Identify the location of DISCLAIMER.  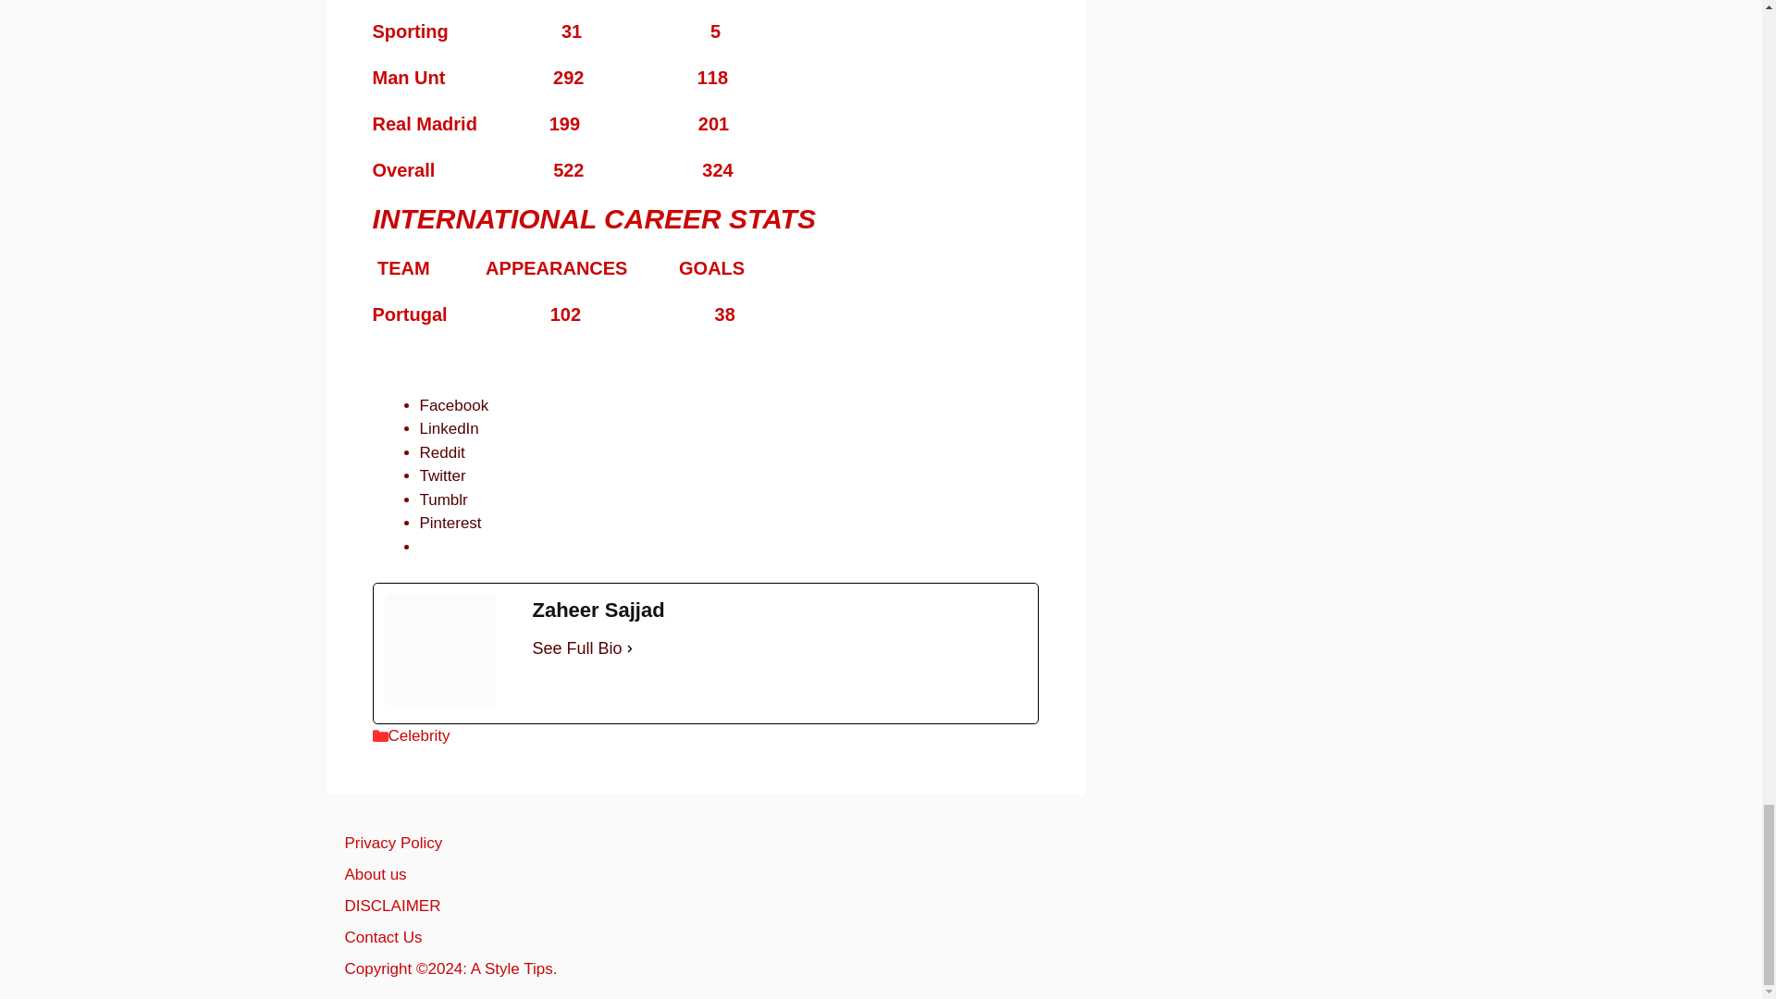
(392, 906).